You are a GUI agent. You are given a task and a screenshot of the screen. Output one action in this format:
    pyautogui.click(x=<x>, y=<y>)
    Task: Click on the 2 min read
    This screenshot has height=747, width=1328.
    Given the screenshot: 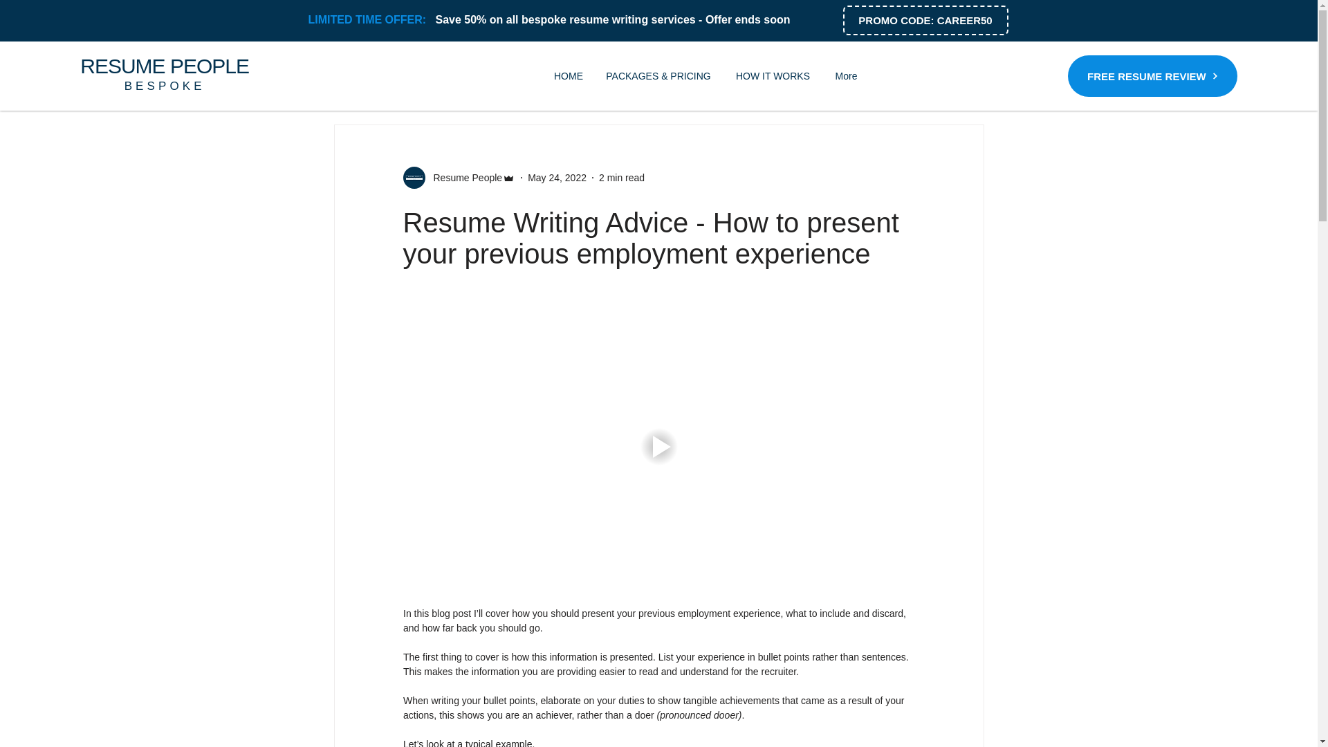 What is the action you would take?
    pyautogui.click(x=621, y=177)
    